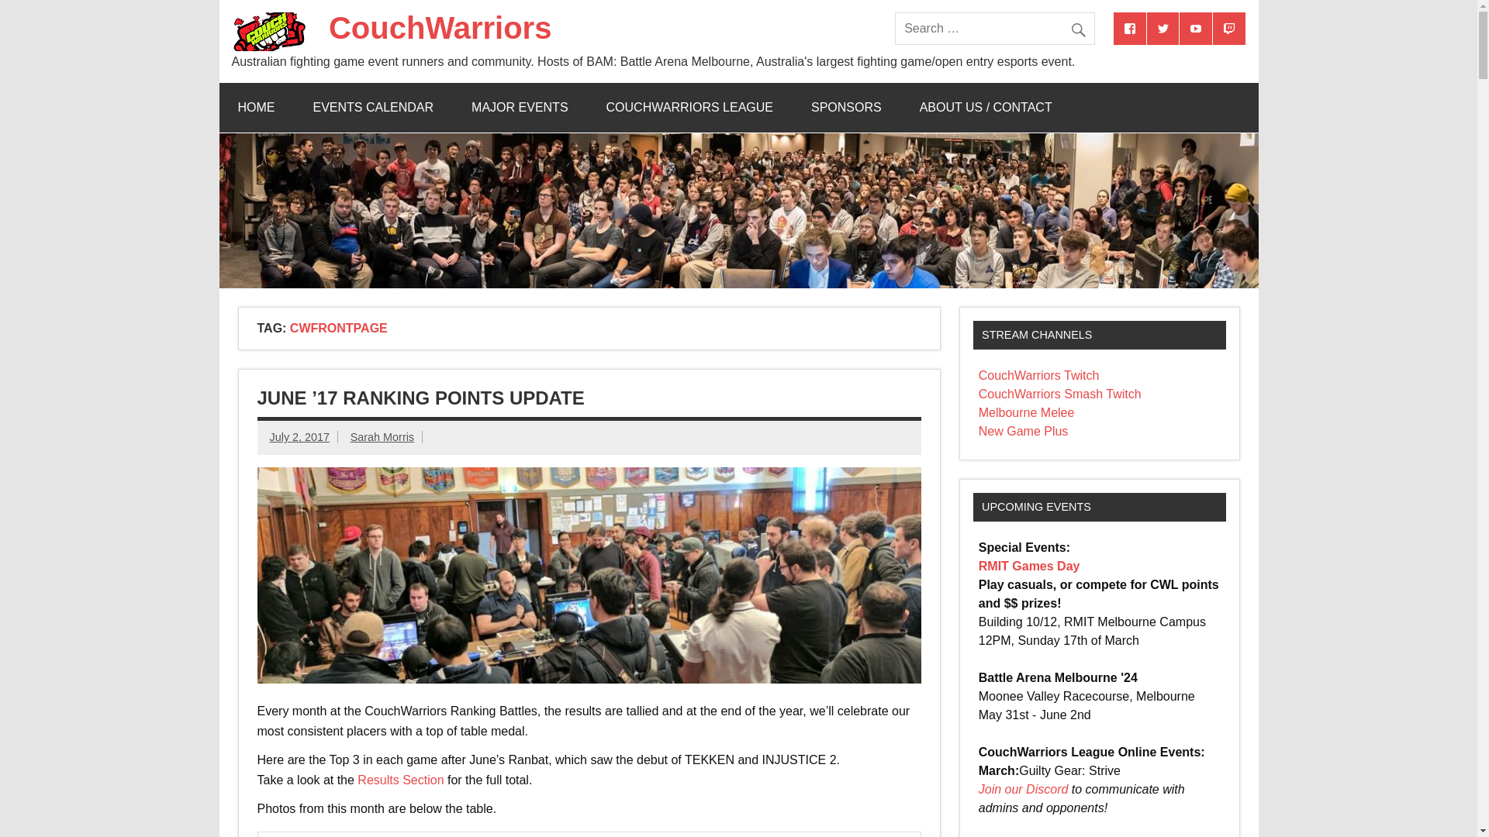 This screenshot has height=837, width=1489. Describe the element at coordinates (299, 437) in the screenshot. I see `July 2, 2017` at that location.